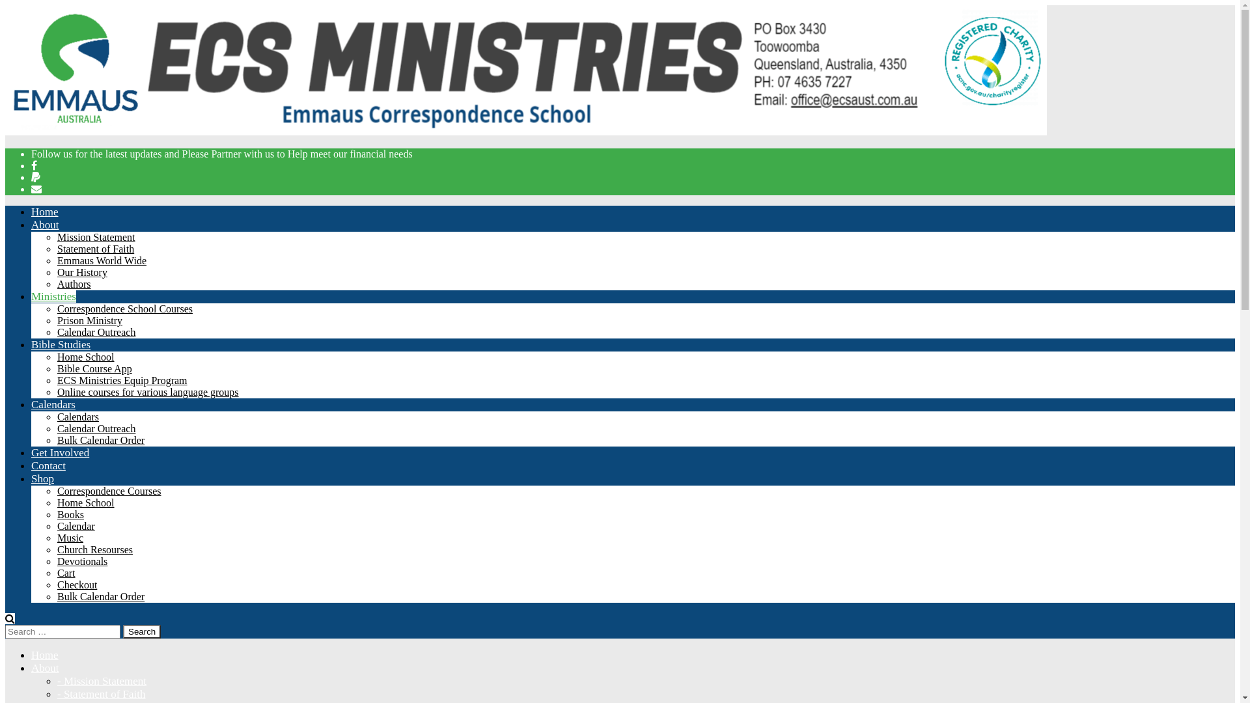 The height and width of the screenshot is (703, 1250). What do you see at coordinates (53, 297) in the screenshot?
I see `Ministries` at bounding box center [53, 297].